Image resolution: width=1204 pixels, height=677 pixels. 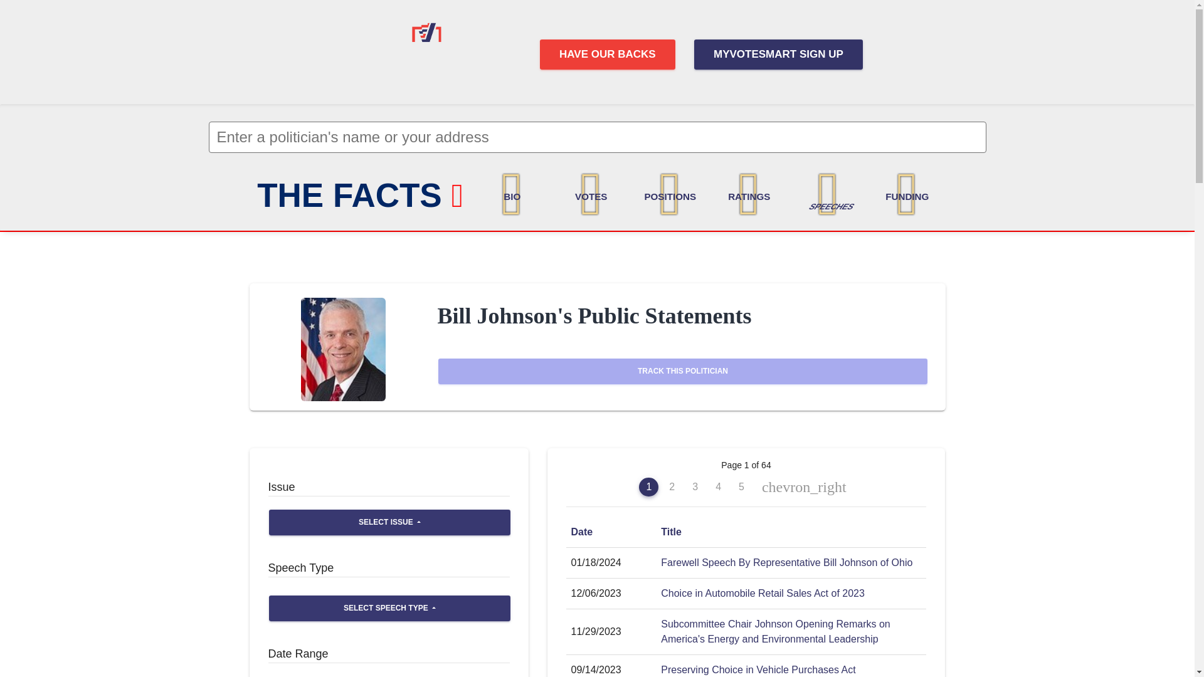 I want to click on FUNDING, so click(x=907, y=193).